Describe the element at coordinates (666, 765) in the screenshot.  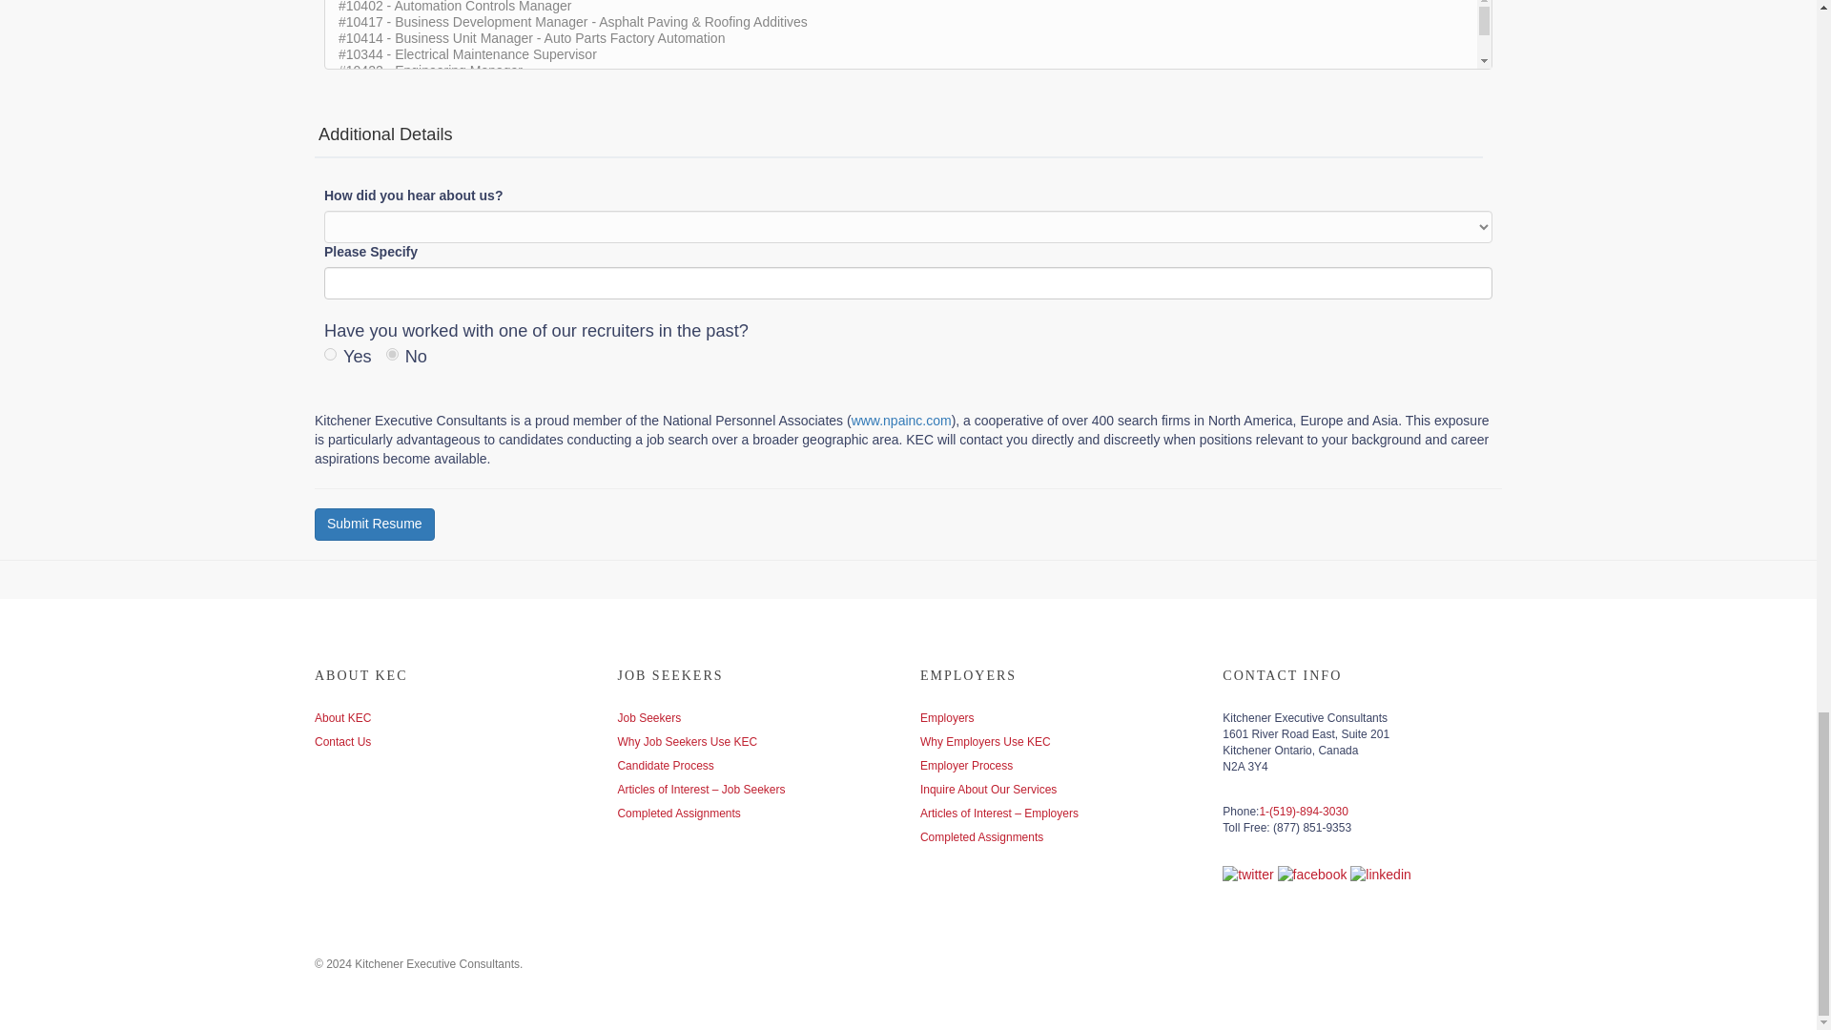
I see `Candidate Process` at that location.